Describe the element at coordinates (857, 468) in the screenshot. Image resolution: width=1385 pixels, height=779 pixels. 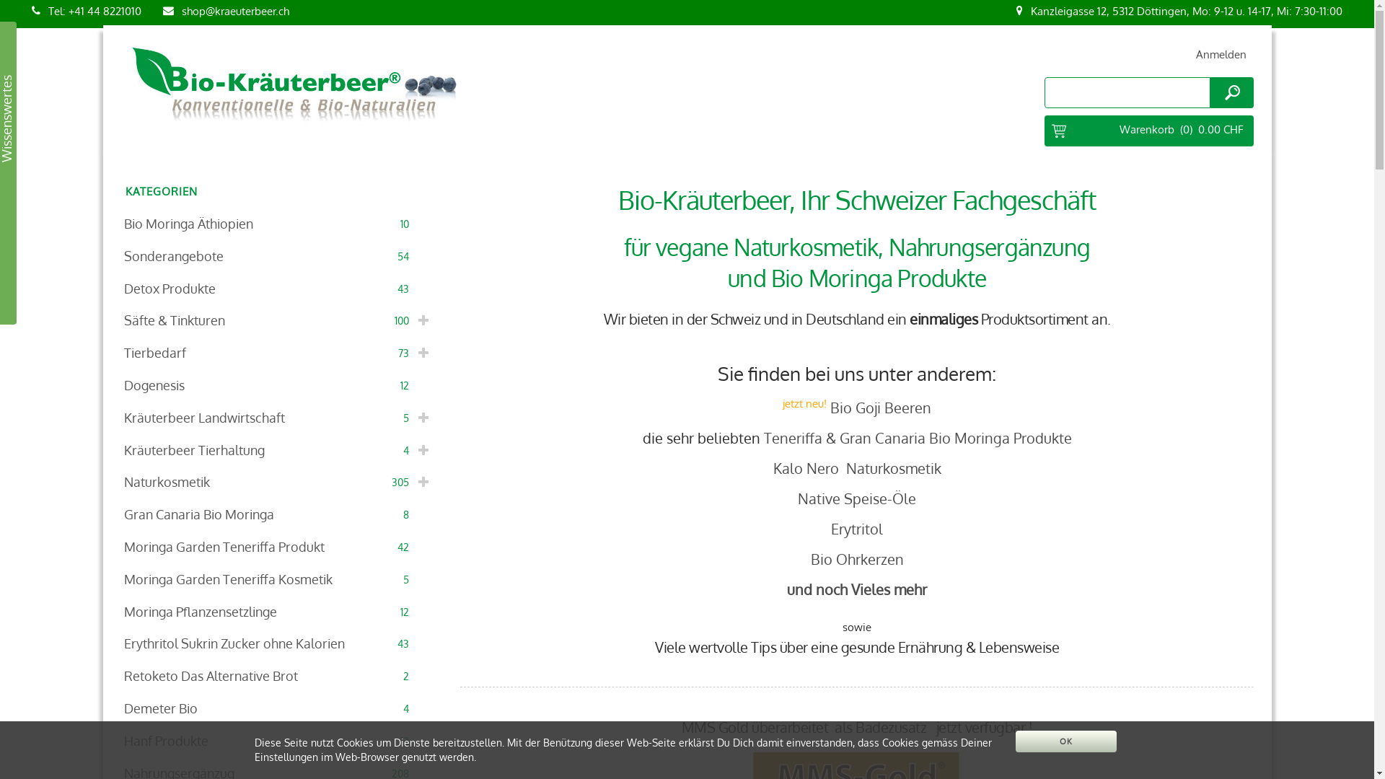
I see `Kalo Nero  Naturkosmetik` at that location.